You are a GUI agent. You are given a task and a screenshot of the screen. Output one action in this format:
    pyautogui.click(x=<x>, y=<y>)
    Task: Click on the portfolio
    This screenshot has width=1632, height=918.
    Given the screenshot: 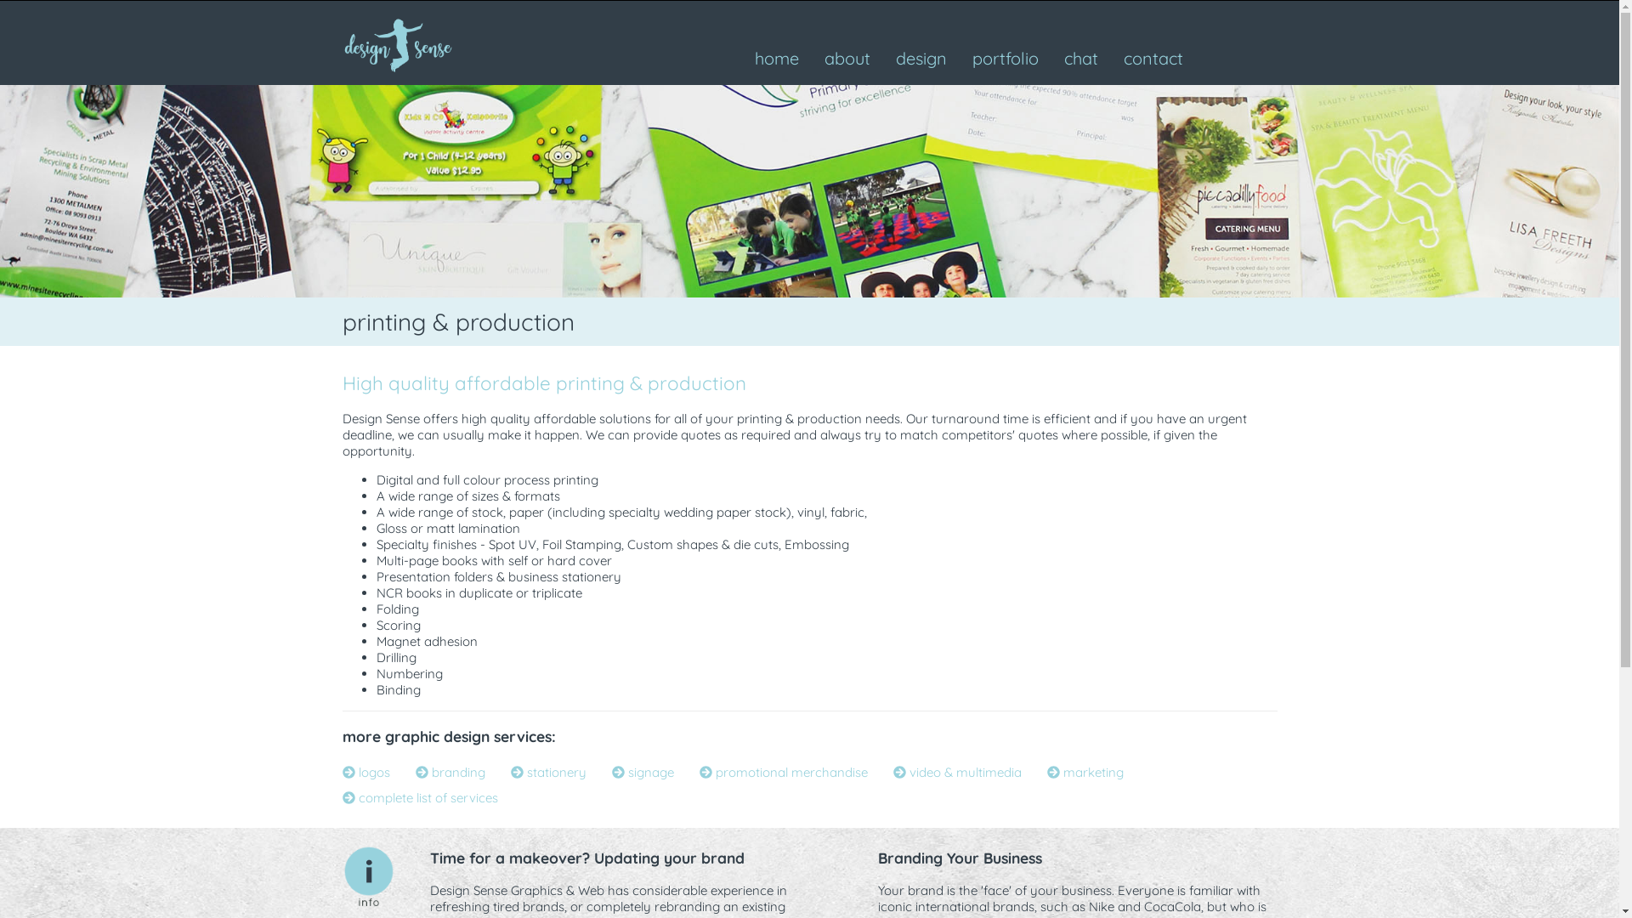 What is the action you would take?
    pyautogui.click(x=1005, y=58)
    